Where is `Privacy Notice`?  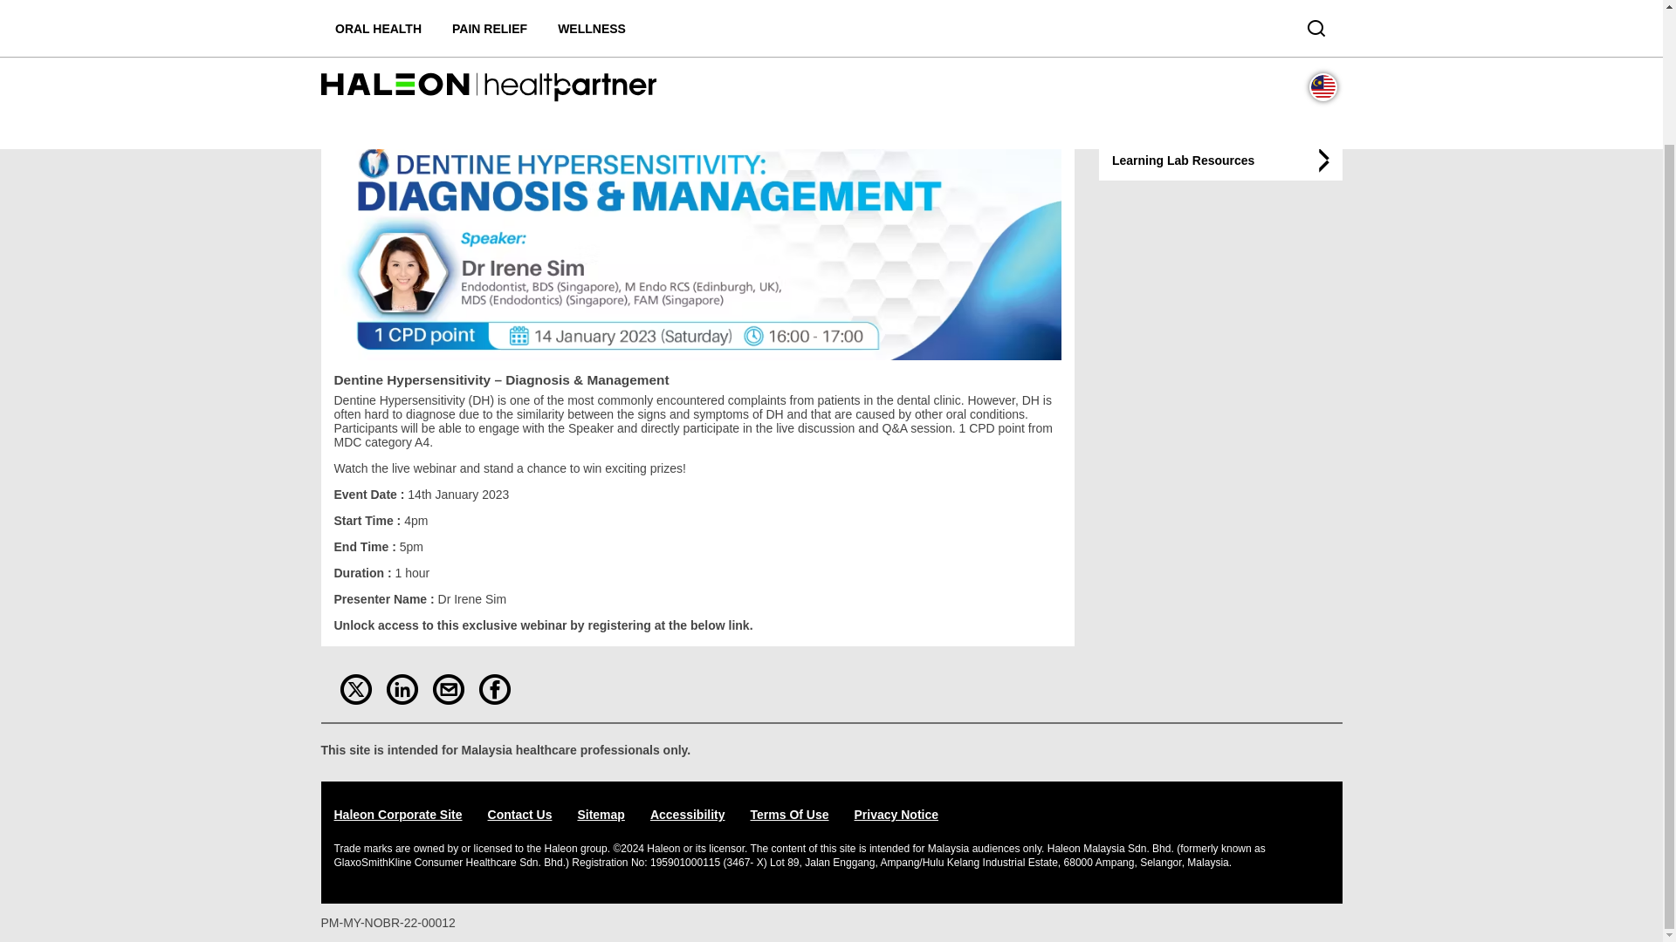 Privacy Notice is located at coordinates (688, 814).